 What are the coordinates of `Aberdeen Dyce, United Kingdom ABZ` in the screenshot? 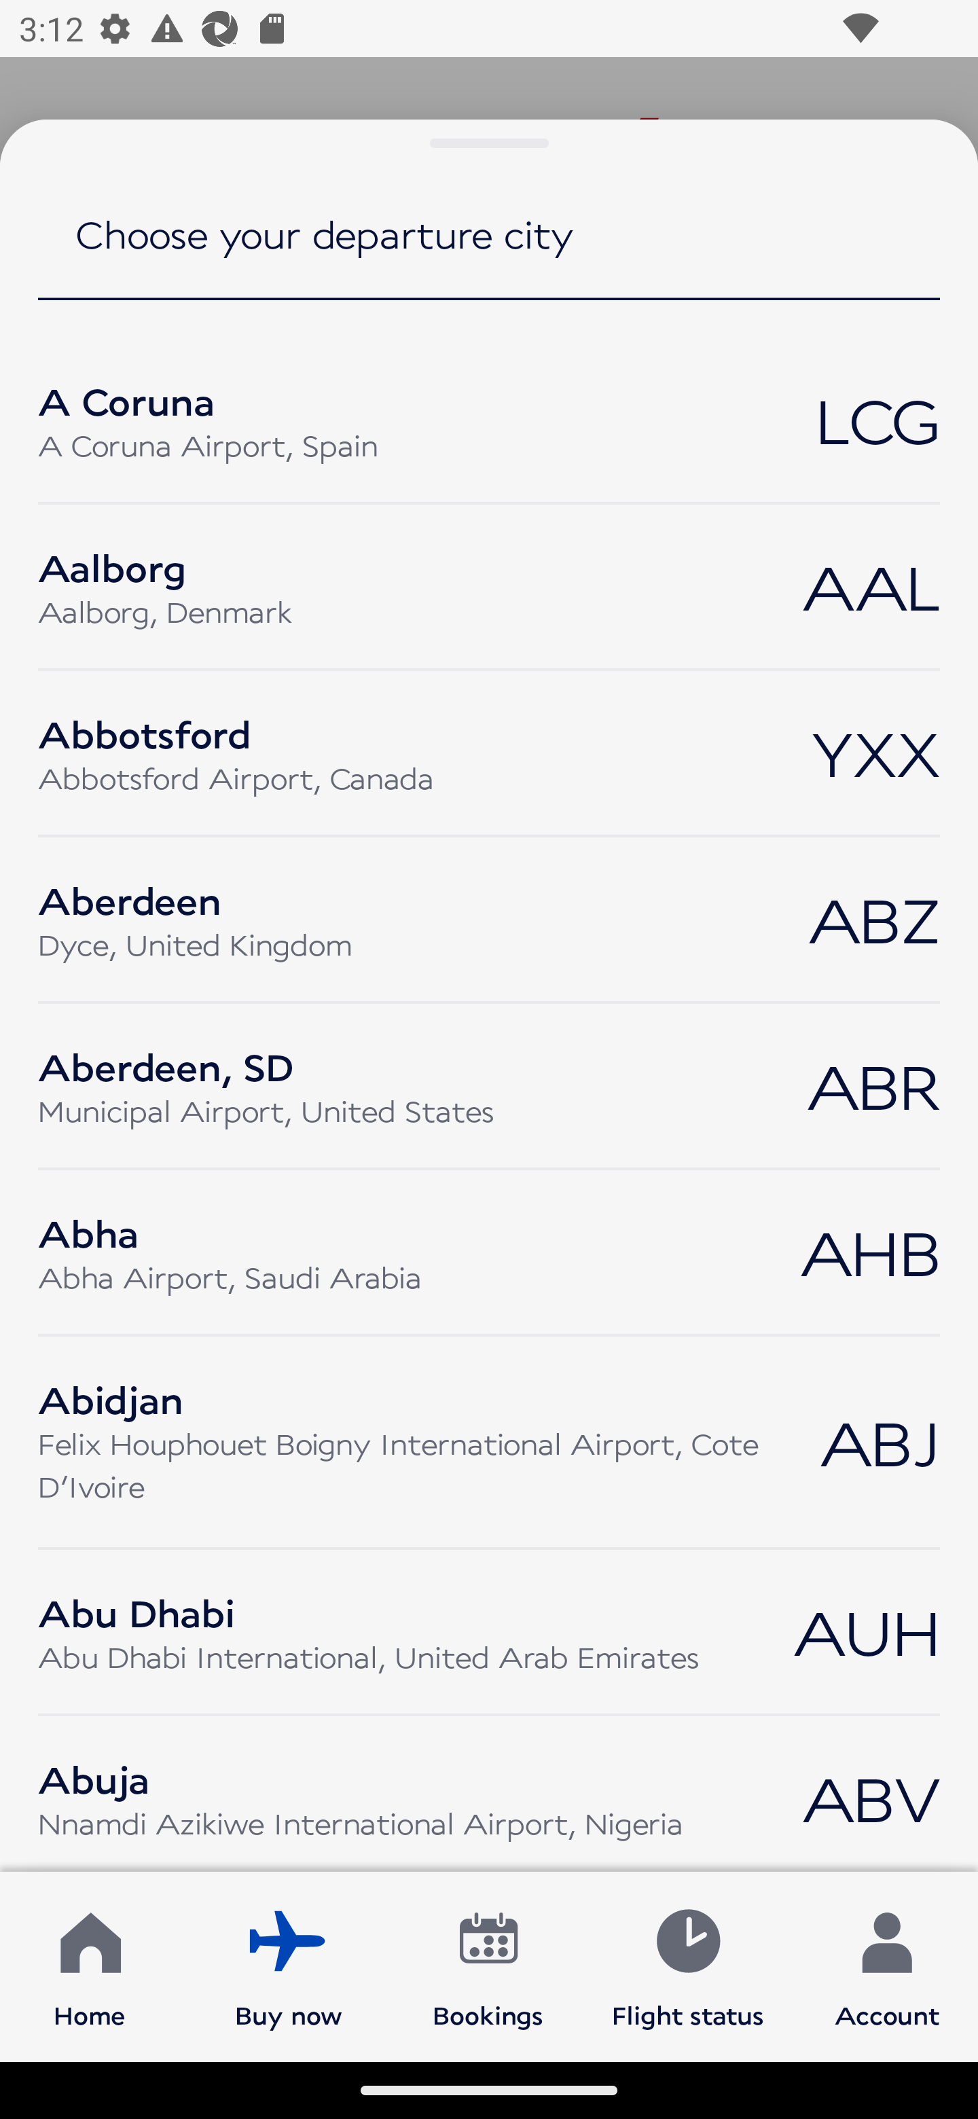 It's located at (489, 920).